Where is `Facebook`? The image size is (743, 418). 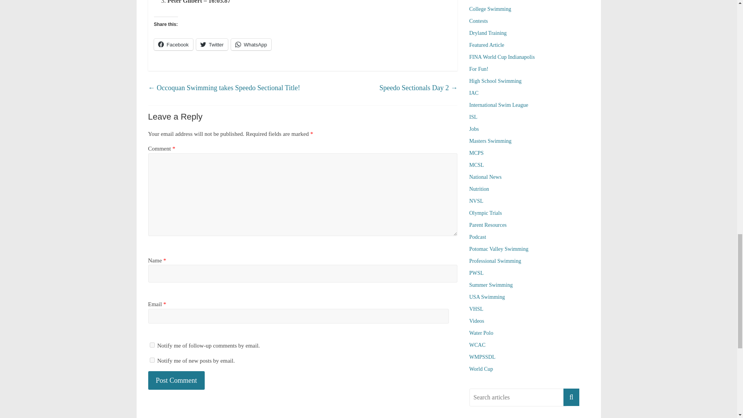 Facebook is located at coordinates (173, 44).